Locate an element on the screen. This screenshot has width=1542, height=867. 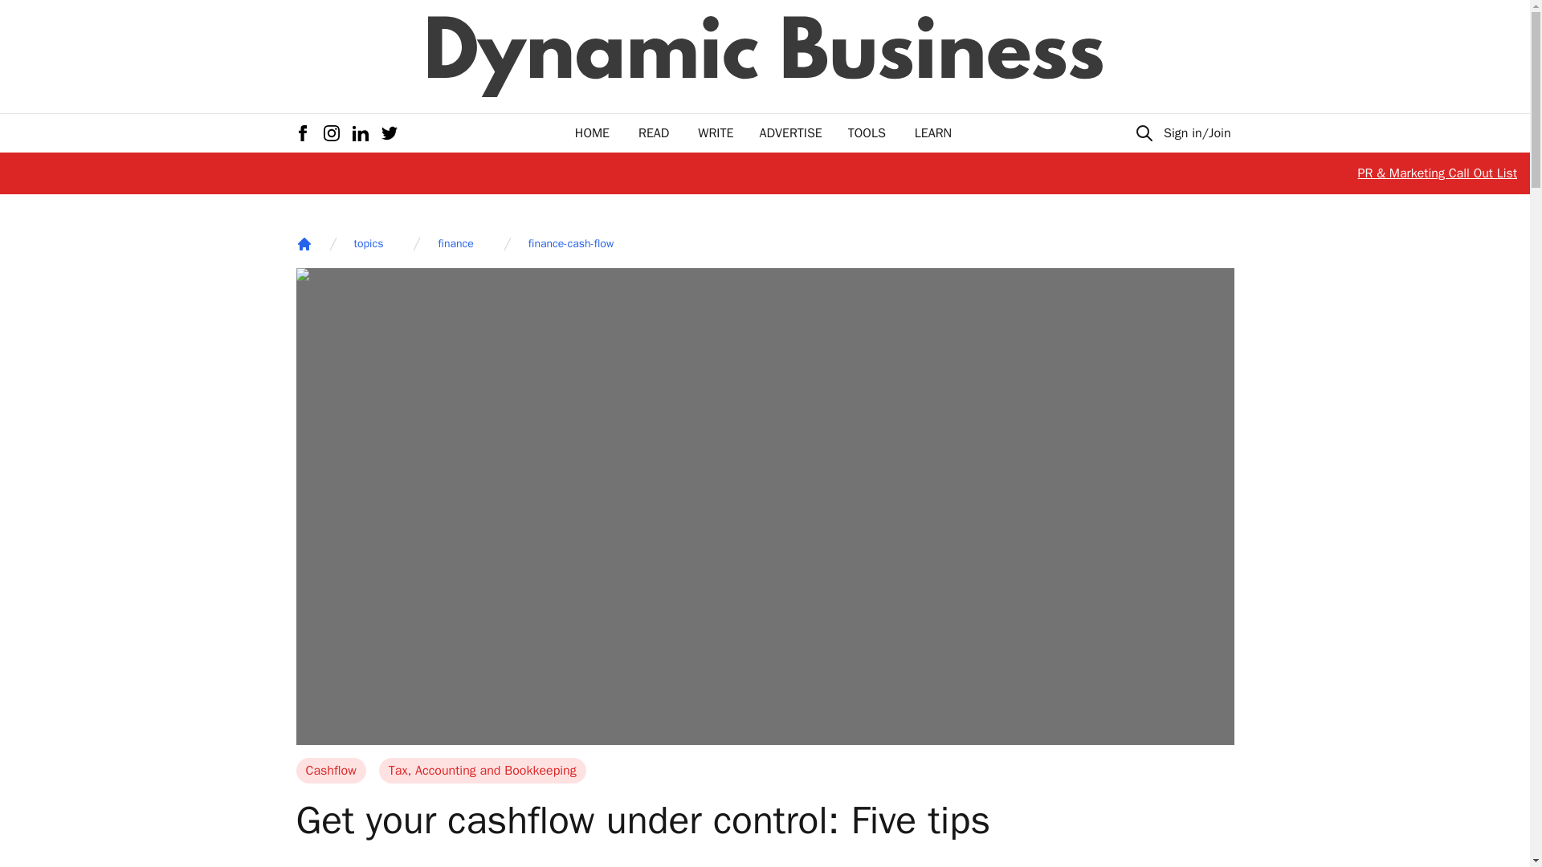
ADVERTISE is located at coordinates (790, 133).